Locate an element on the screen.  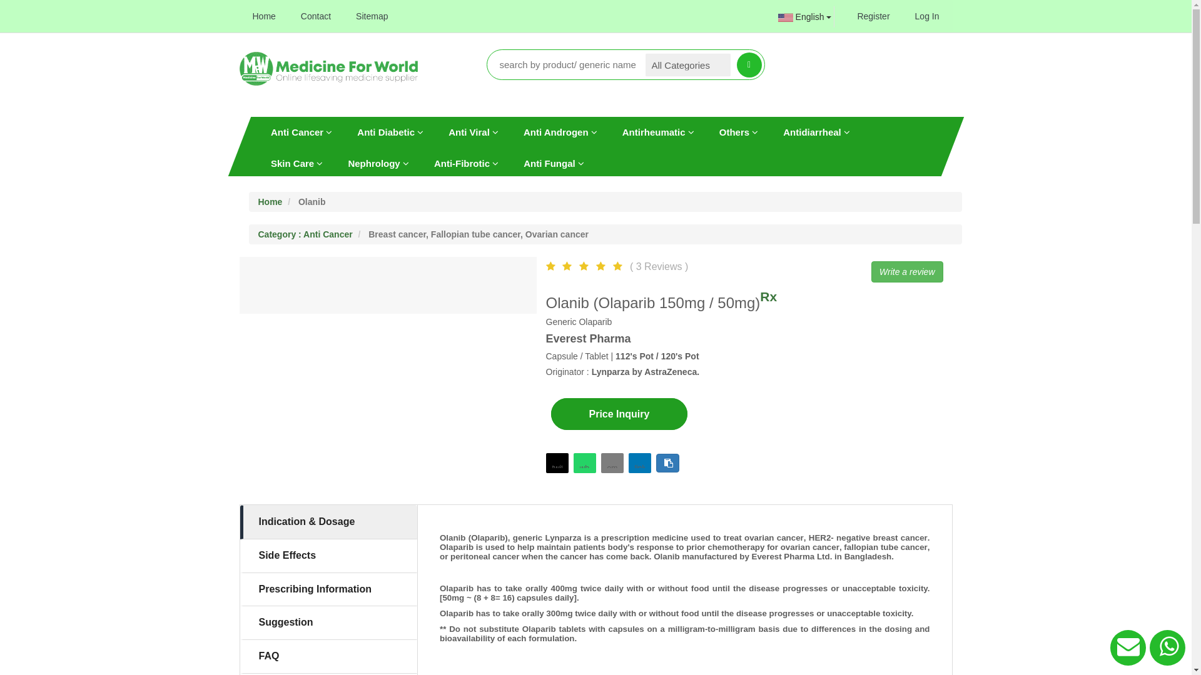
Register is located at coordinates (873, 16).